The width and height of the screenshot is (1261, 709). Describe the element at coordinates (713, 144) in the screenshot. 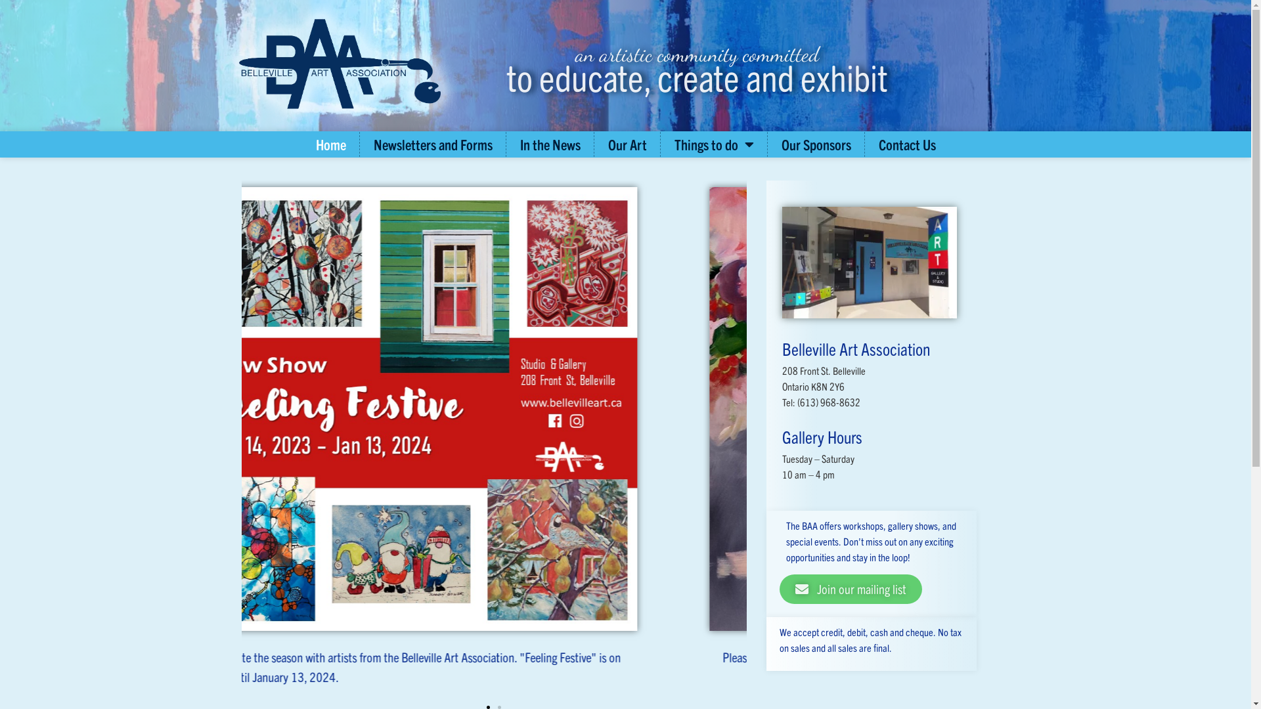

I see `Things to do` at that location.